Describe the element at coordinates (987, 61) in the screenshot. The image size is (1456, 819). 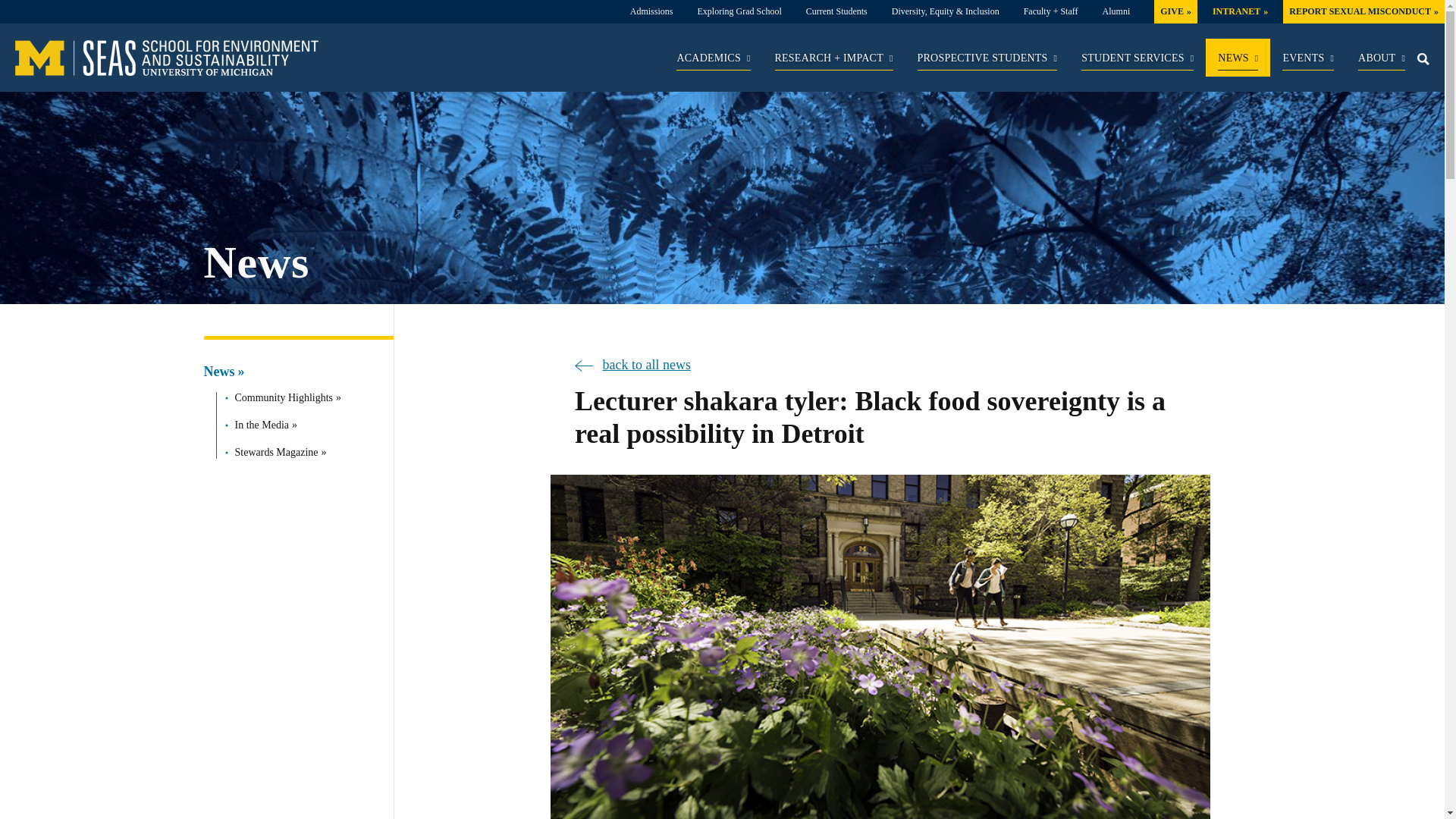
I see `PROSPECTIVE STUDENTS` at that location.